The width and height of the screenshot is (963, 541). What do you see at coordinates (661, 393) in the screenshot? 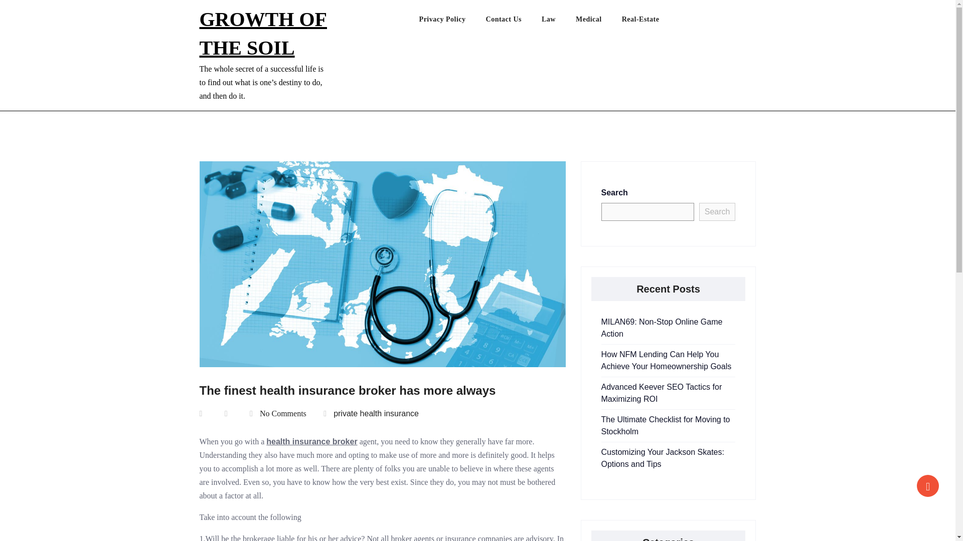
I see `Advanced Keever SEO Tactics for Maximizing ROI` at bounding box center [661, 393].